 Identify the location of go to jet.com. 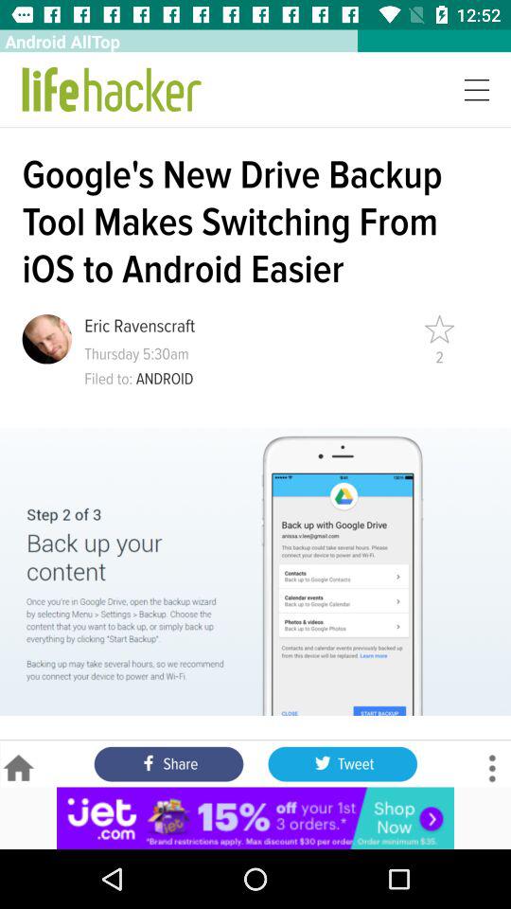
(255, 818).